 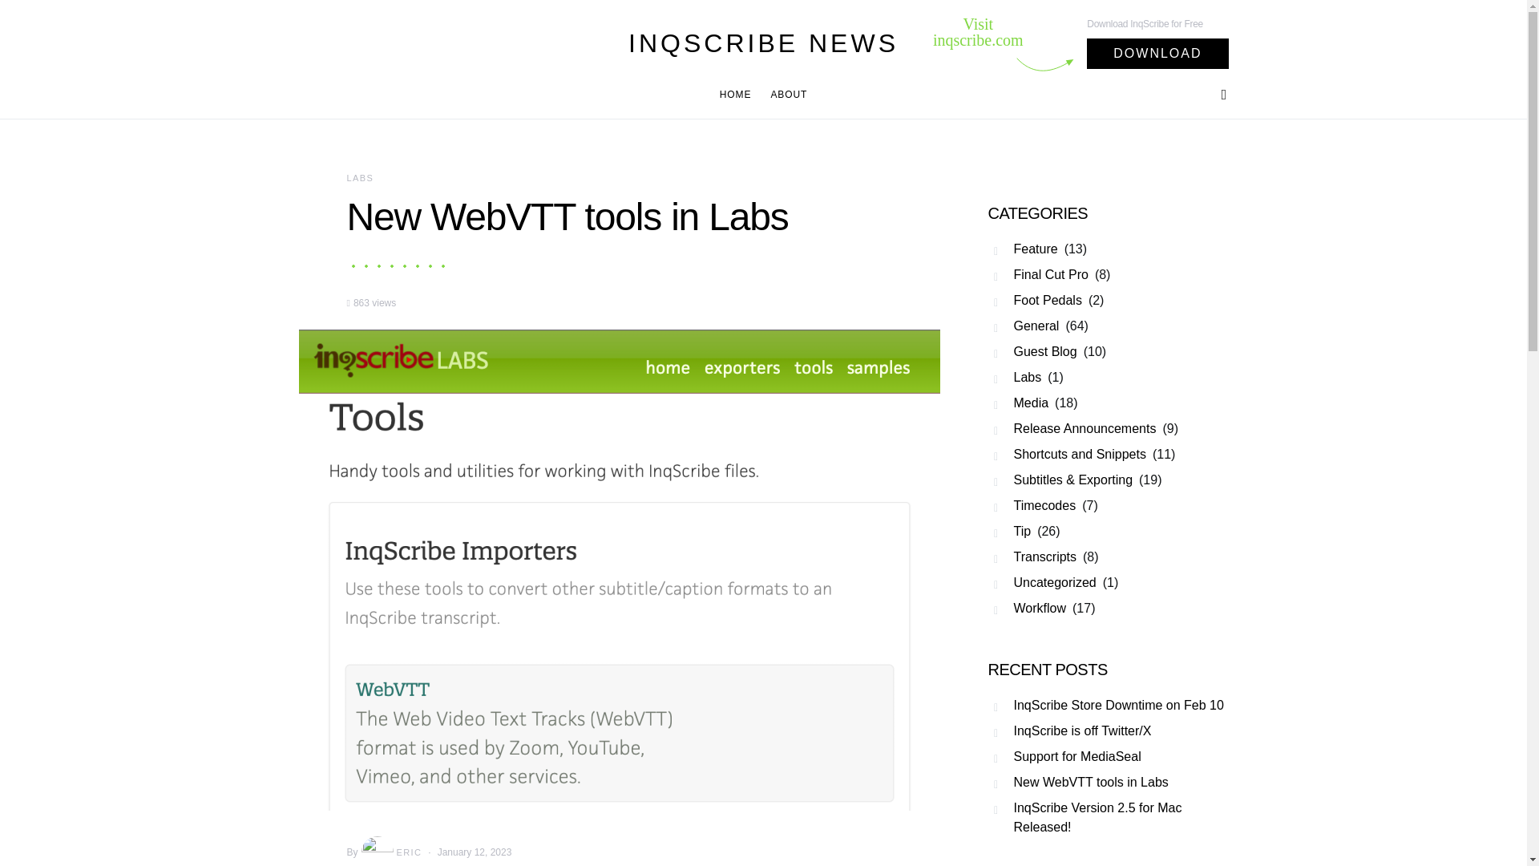 I want to click on Guest Blog, so click(x=1036, y=351).